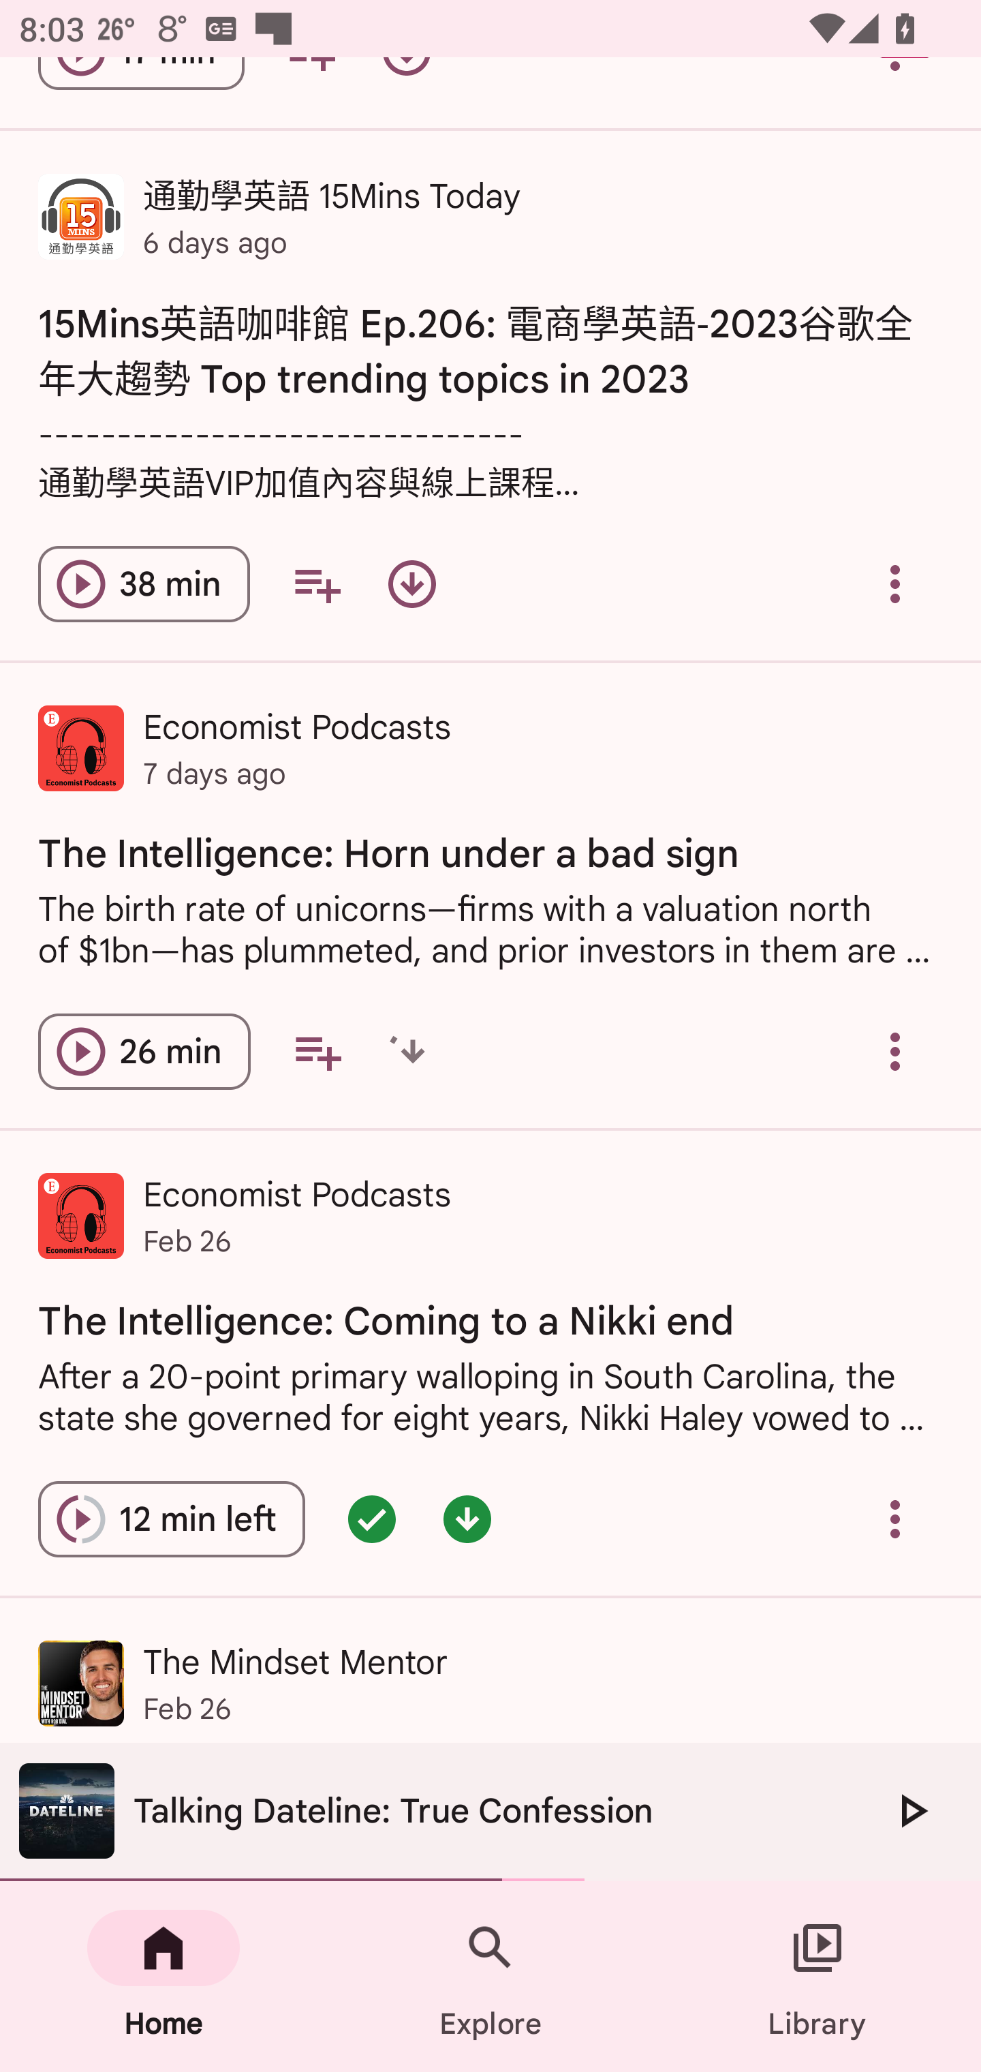 Image resolution: width=981 pixels, height=2072 pixels. What do you see at coordinates (912, 1810) in the screenshot?
I see `Play` at bounding box center [912, 1810].